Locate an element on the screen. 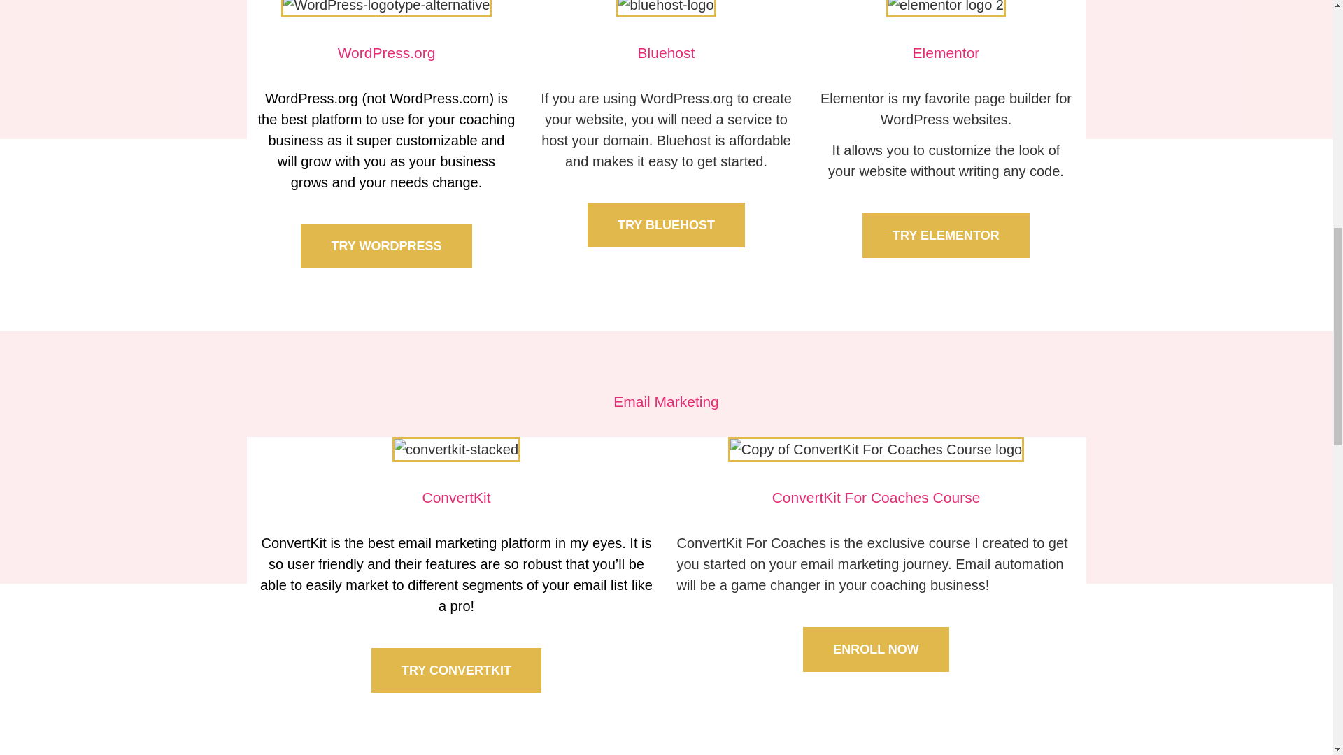 This screenshot has height=755, width=1343. bluehost-logo is located at coordinates (666, 8).